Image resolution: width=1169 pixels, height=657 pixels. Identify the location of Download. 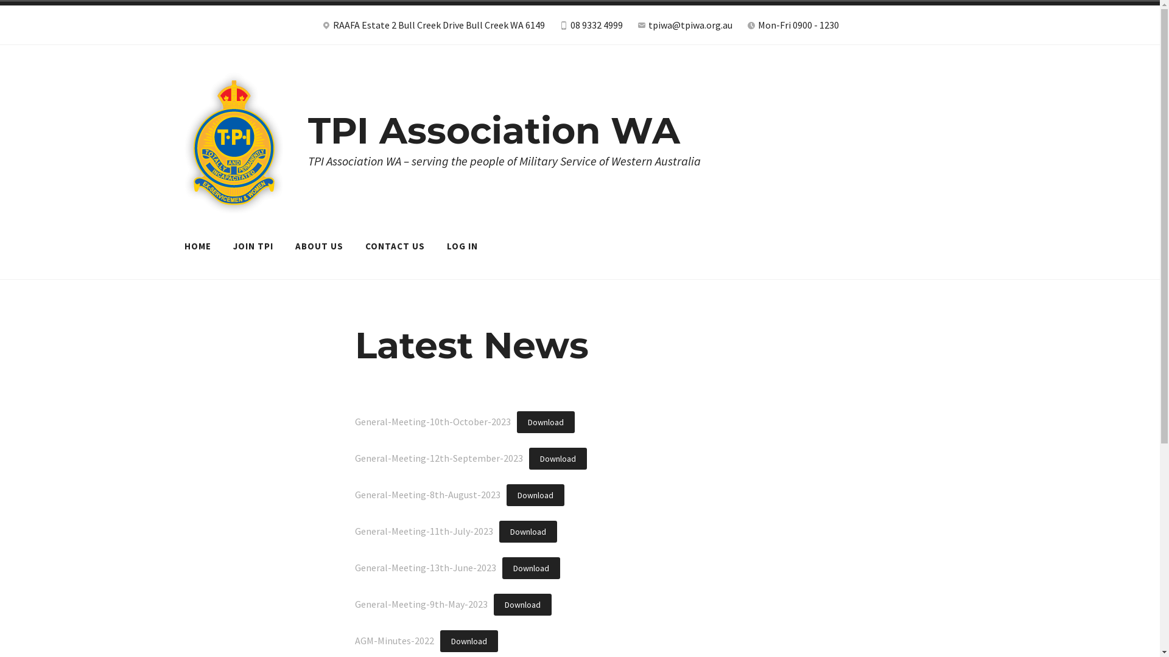
(558, 459).